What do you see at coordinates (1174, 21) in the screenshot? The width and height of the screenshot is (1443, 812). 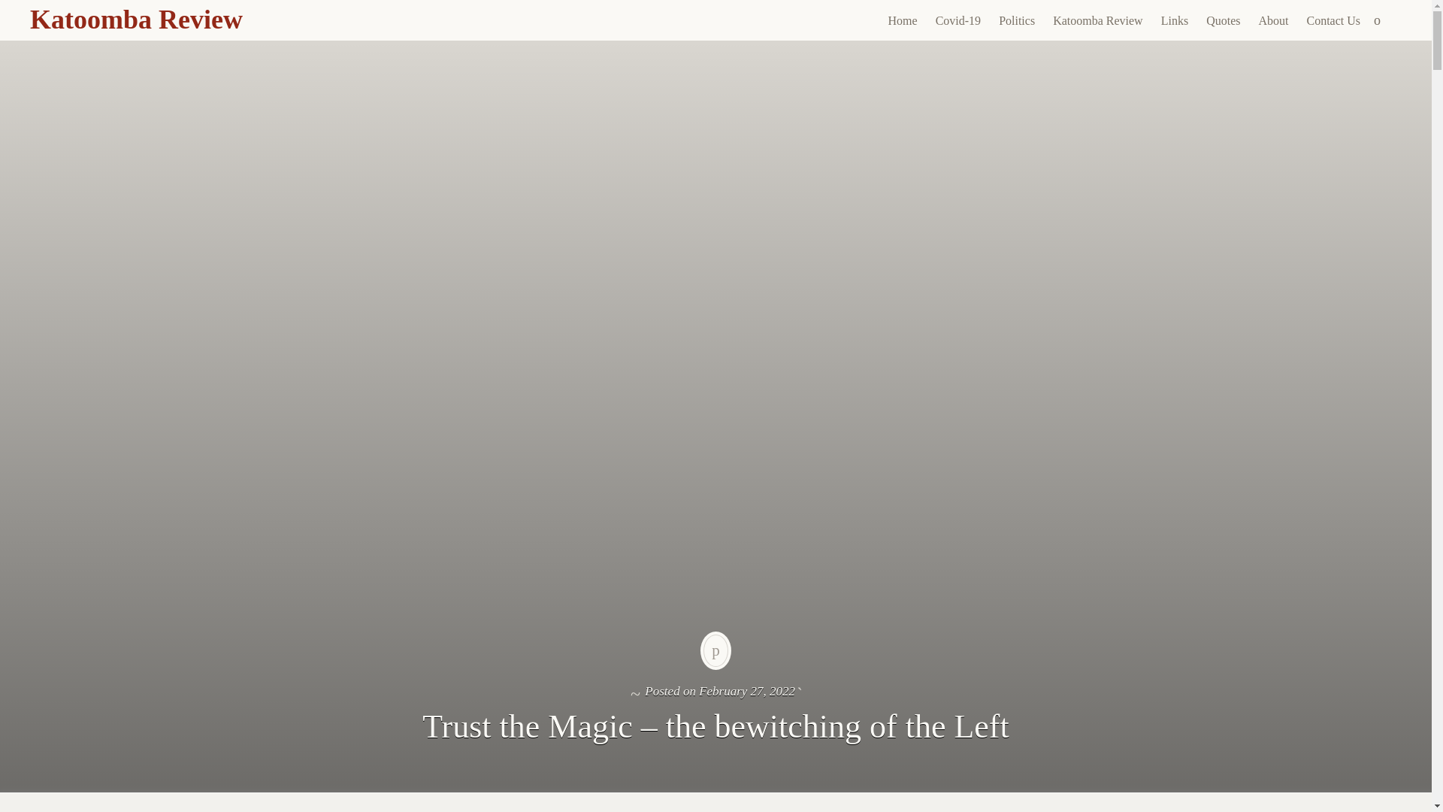 I see `Links` at bounding box center [1174, 21].